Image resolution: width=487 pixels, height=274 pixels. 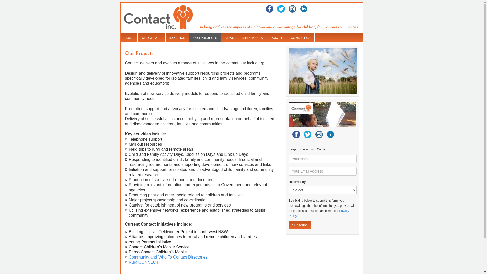 What do you see at coordinates (281, 9) in the screenshot?
I see `Twitter` at bounding box center [281, 9].